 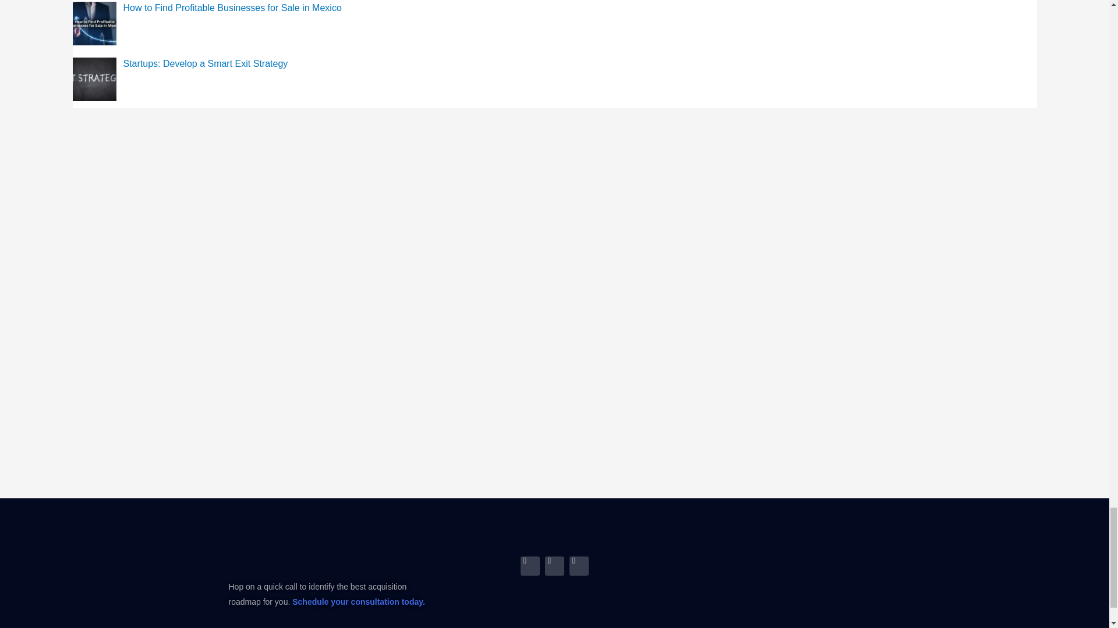 I want to click on How to Find Profitable Businesses for Sale in Mexico, so click(x=232, y=8).